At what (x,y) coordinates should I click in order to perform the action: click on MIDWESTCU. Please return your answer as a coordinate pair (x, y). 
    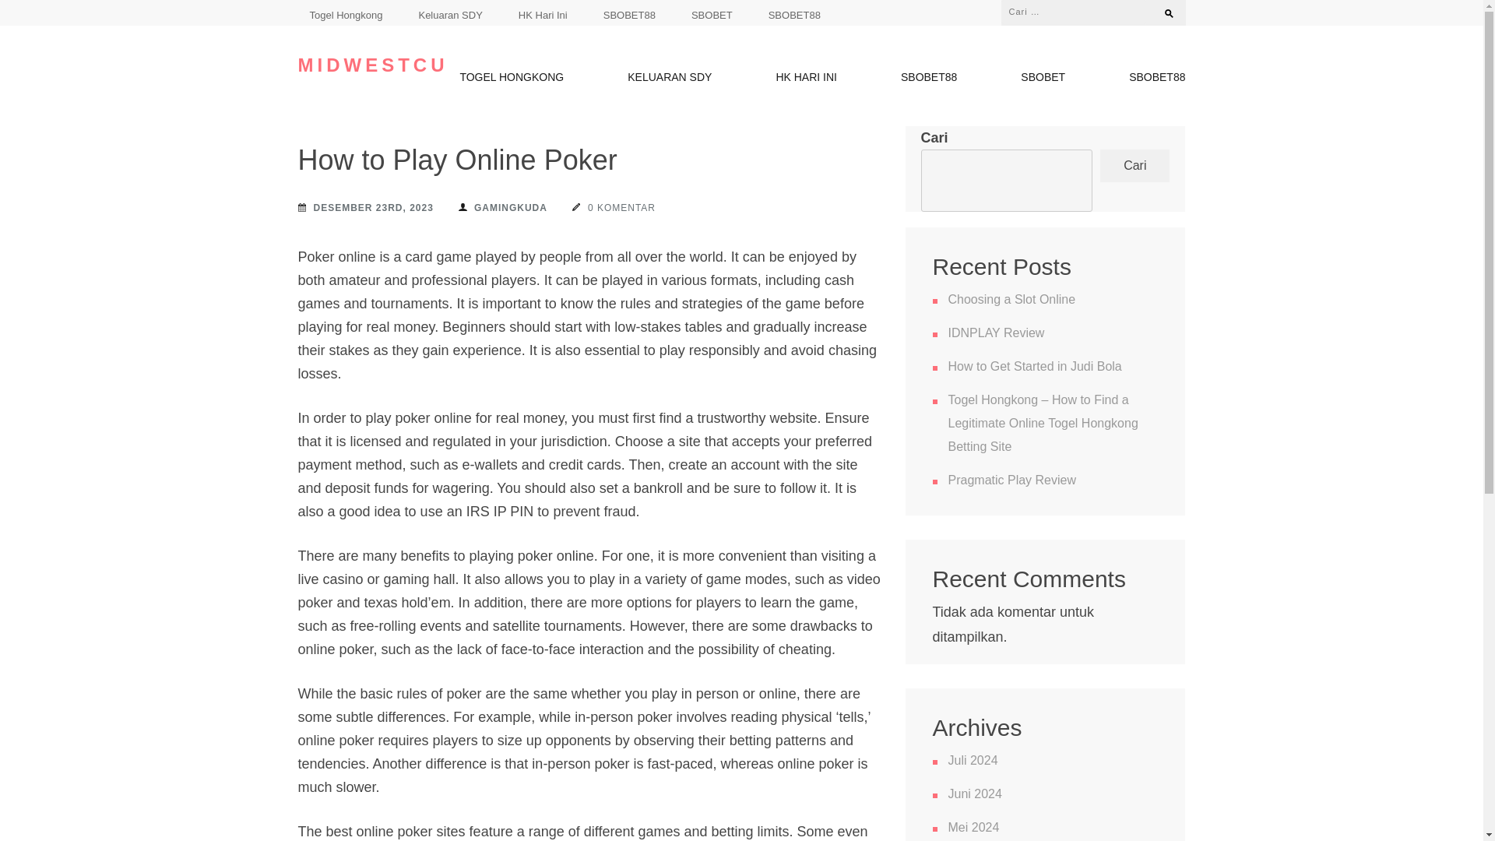
    Looking at the image, I should click on (372, 65).